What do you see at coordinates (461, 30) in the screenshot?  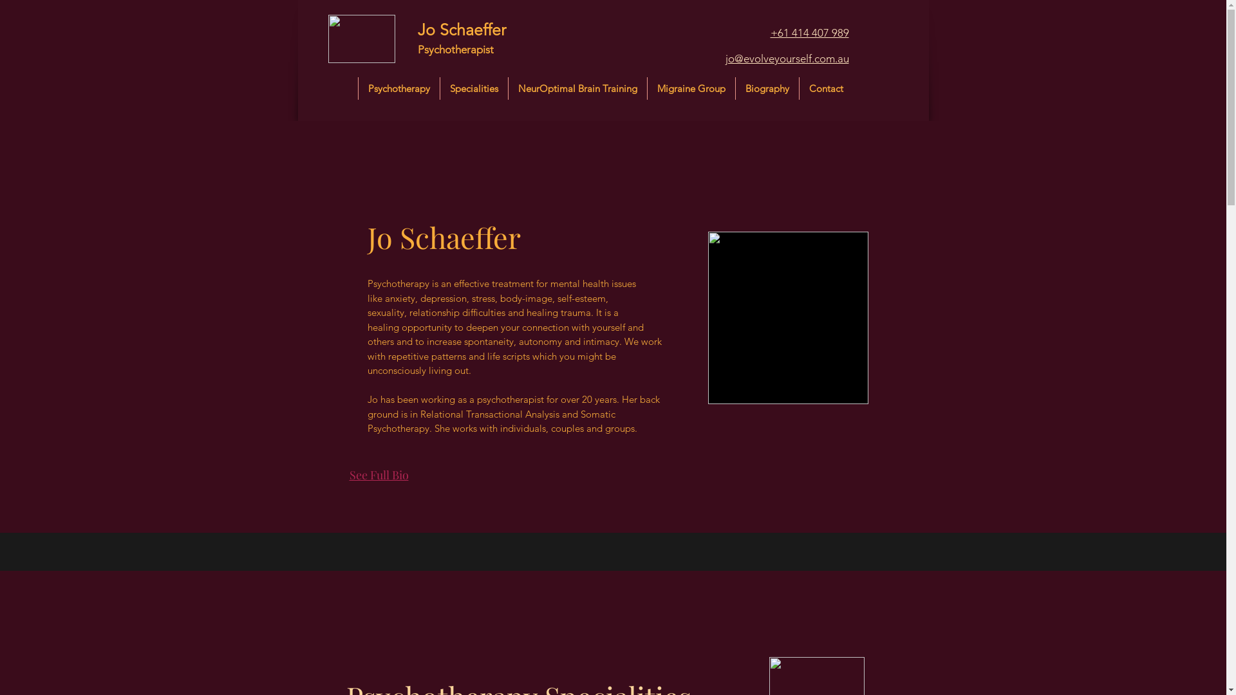 I see `Jo Schaeffer` at bounding box center [461, 30].